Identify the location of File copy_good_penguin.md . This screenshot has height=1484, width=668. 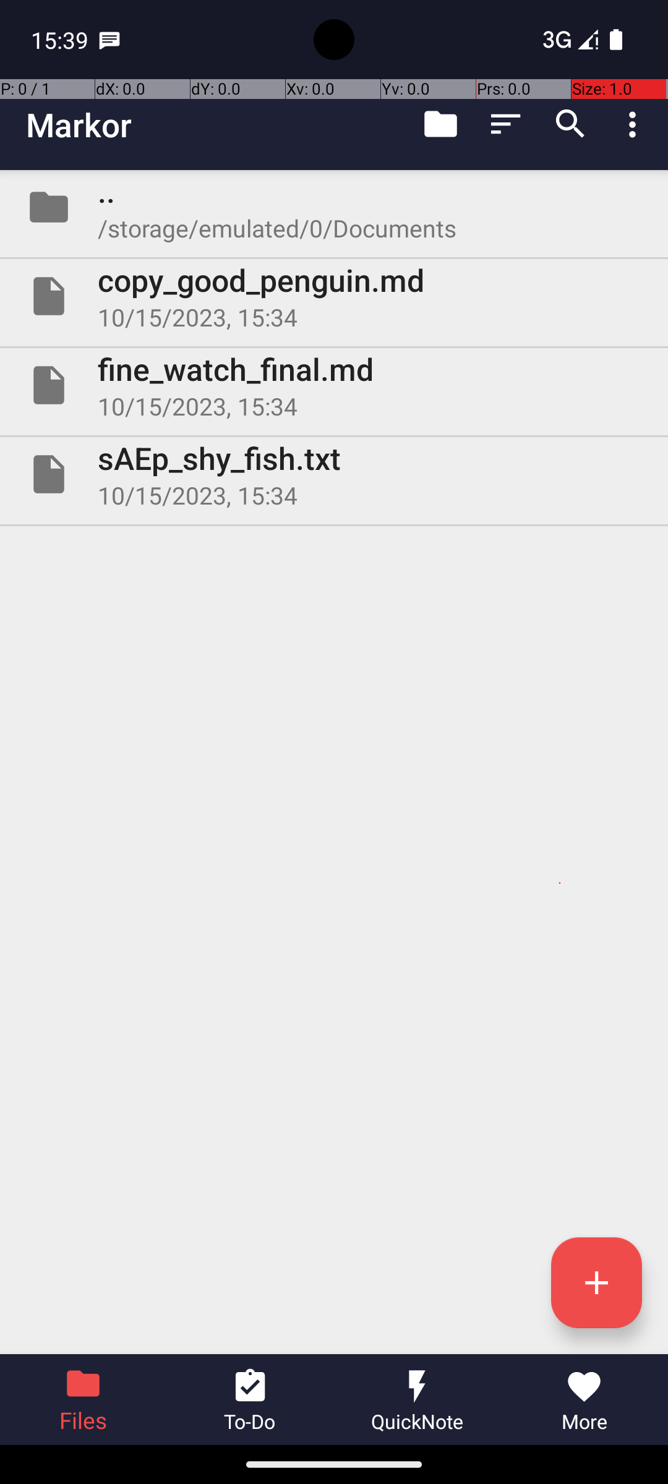
(334, 296).